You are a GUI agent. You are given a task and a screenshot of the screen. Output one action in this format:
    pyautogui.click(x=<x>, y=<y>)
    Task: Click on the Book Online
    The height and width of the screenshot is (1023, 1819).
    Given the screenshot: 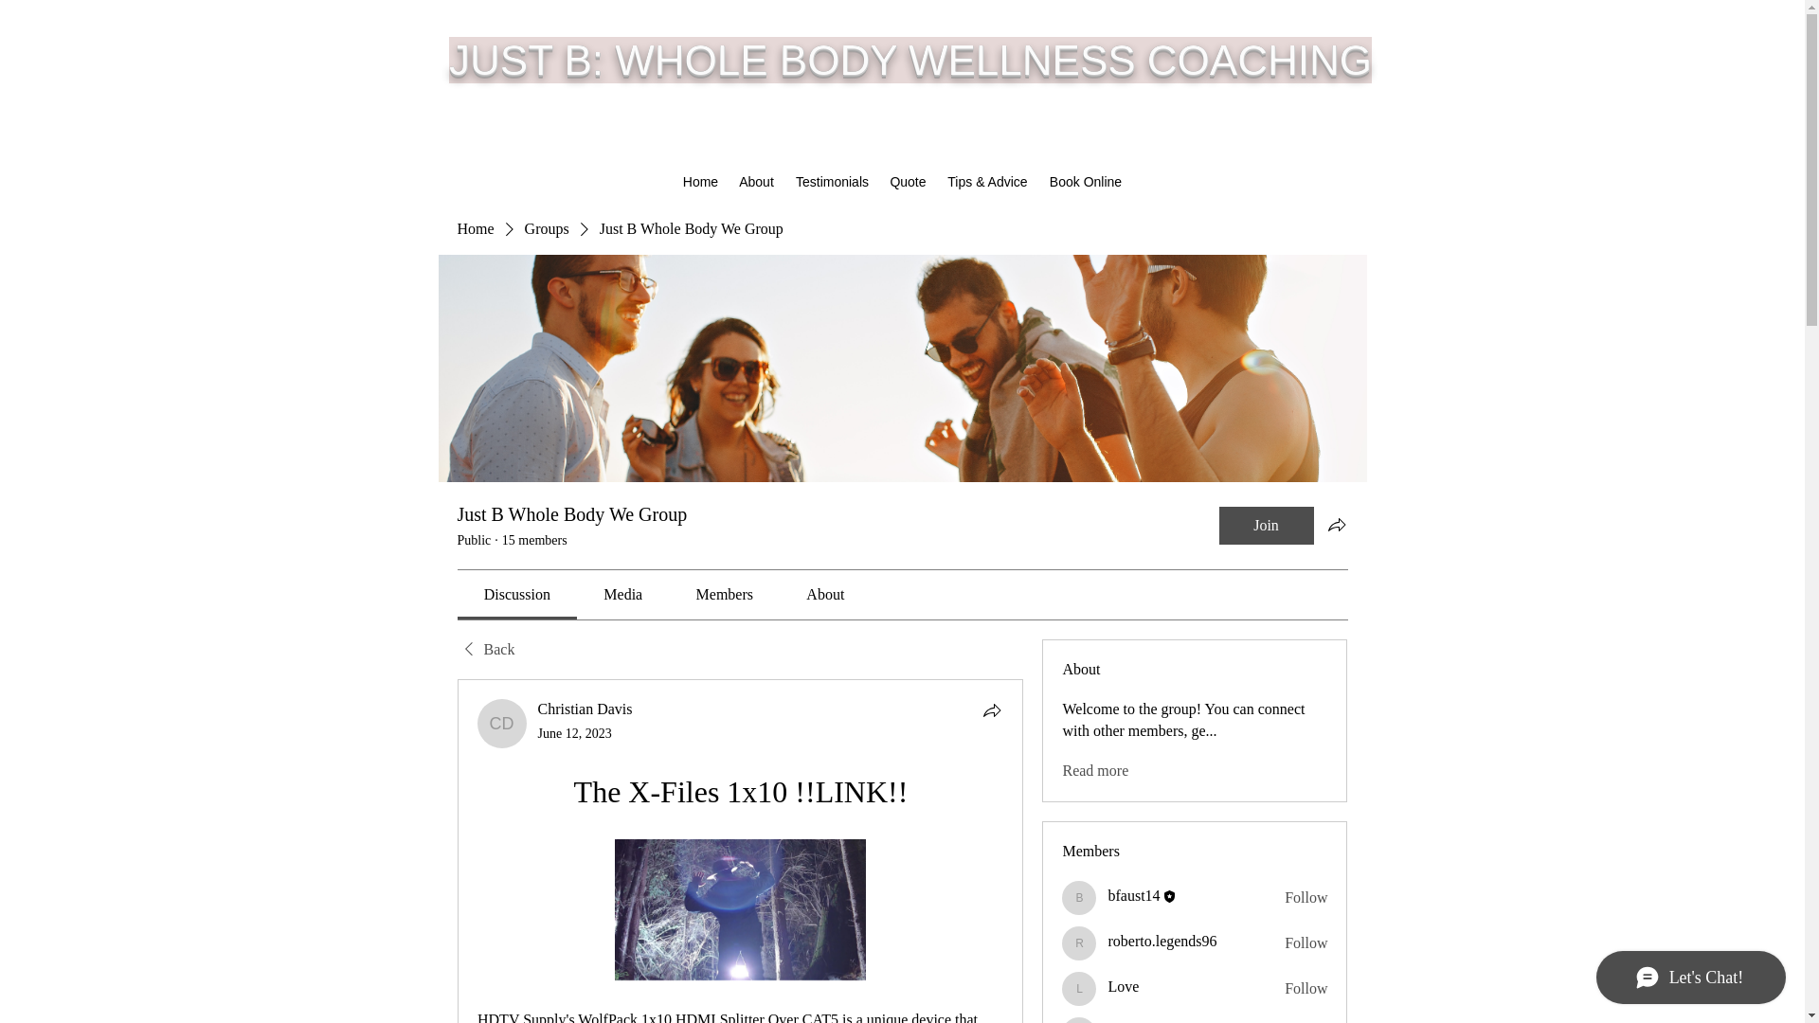 What is the action you would take?
    pyautogui.click(x=1085, y=182)
    